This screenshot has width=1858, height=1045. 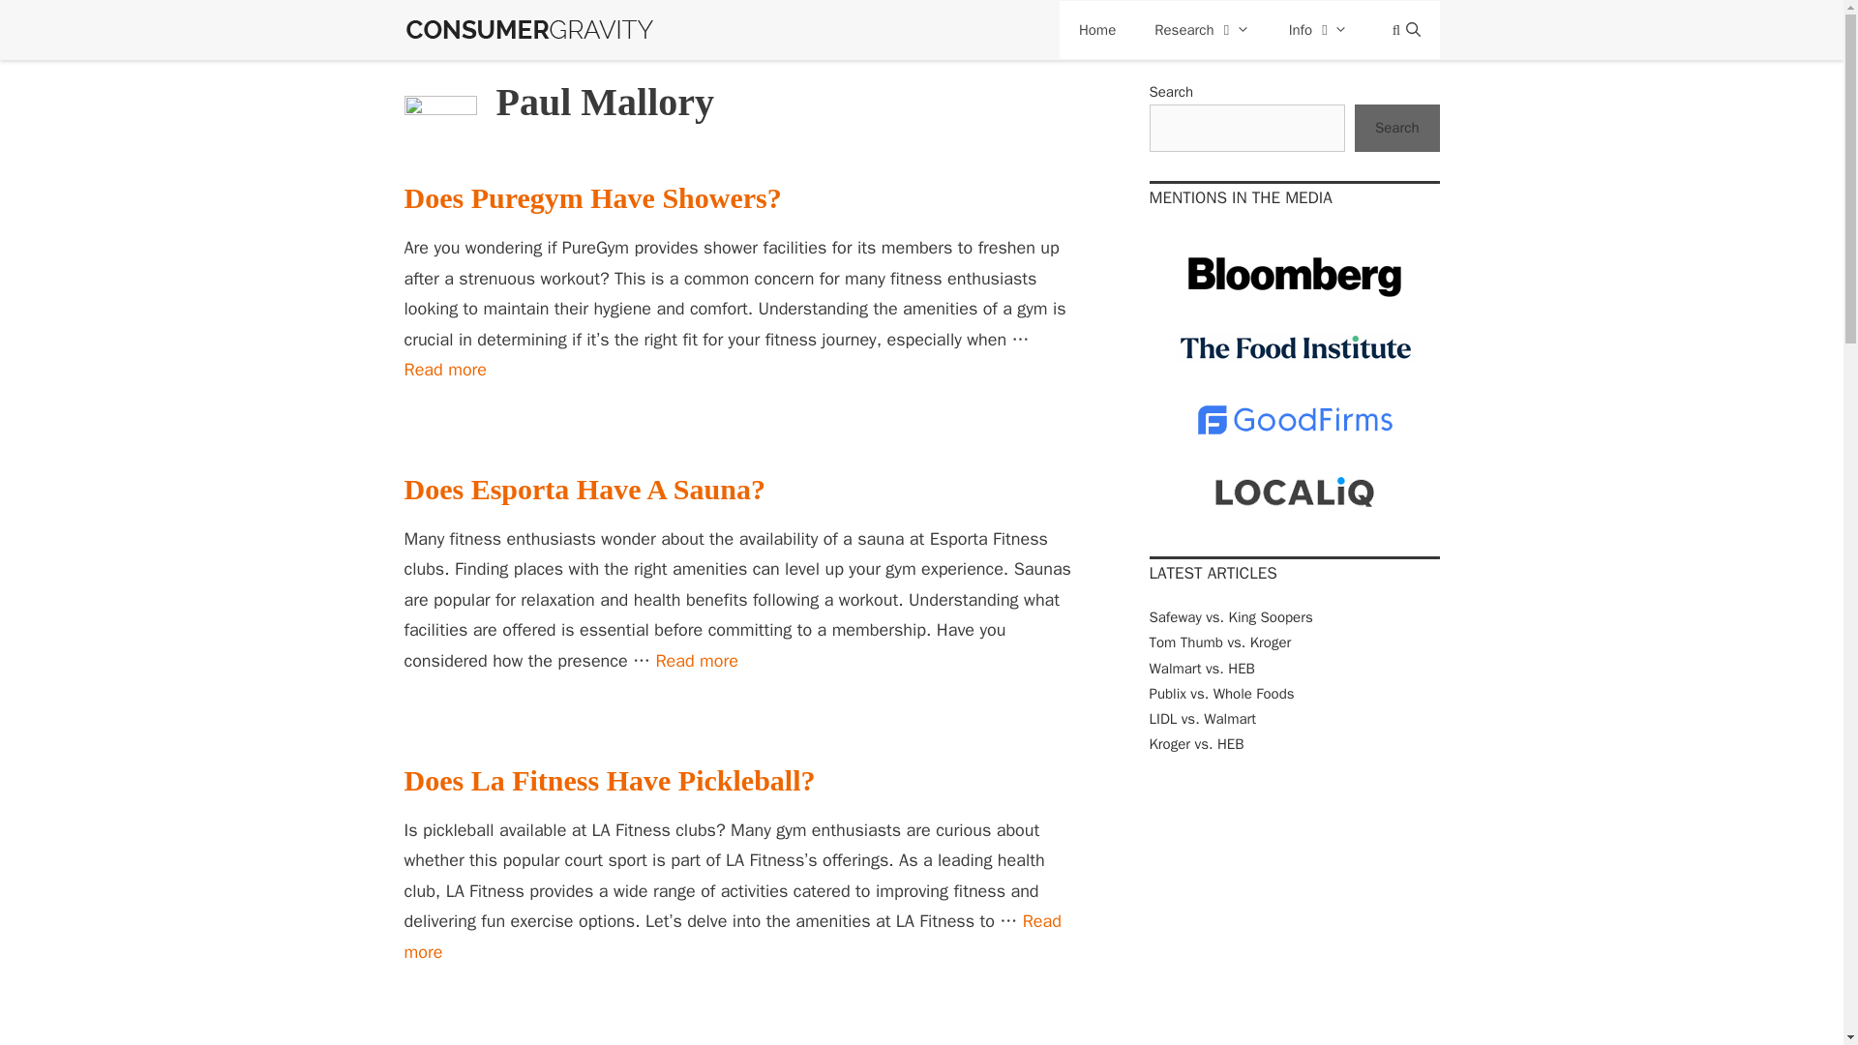 I want to click on Does La Fitness Have Pickleball?, so click(x=733, y=936).